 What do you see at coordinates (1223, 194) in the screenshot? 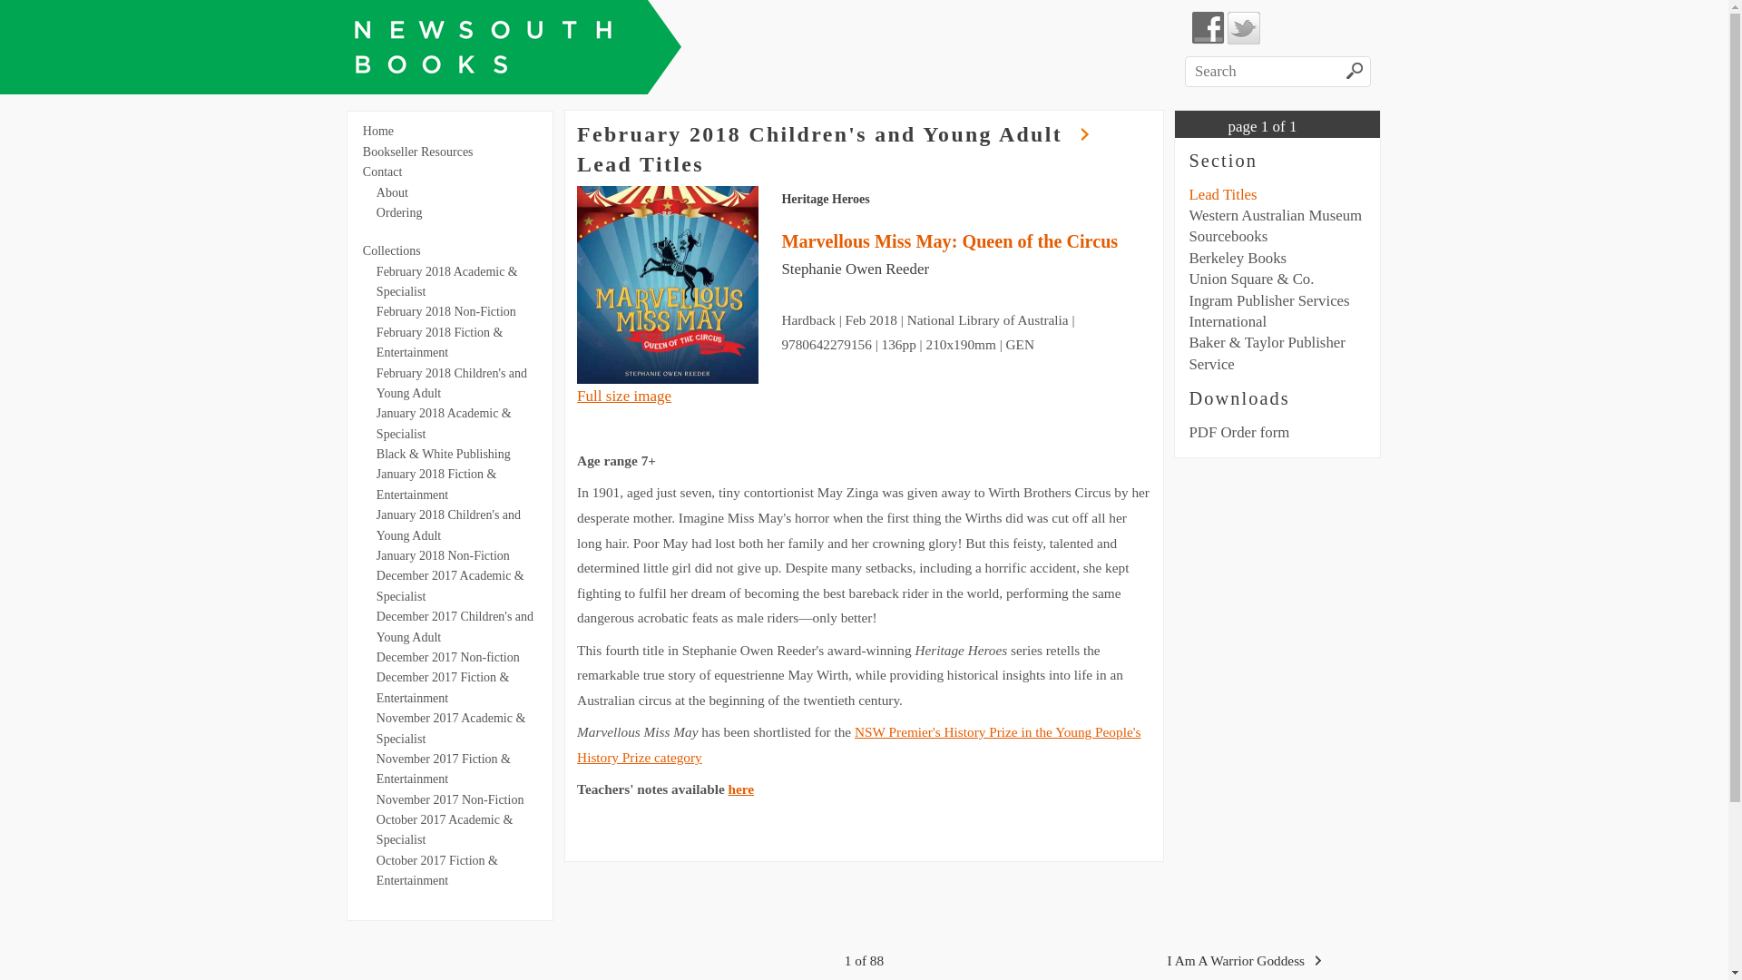
I see `Lead Titles` at bounding box center [1223, 194].